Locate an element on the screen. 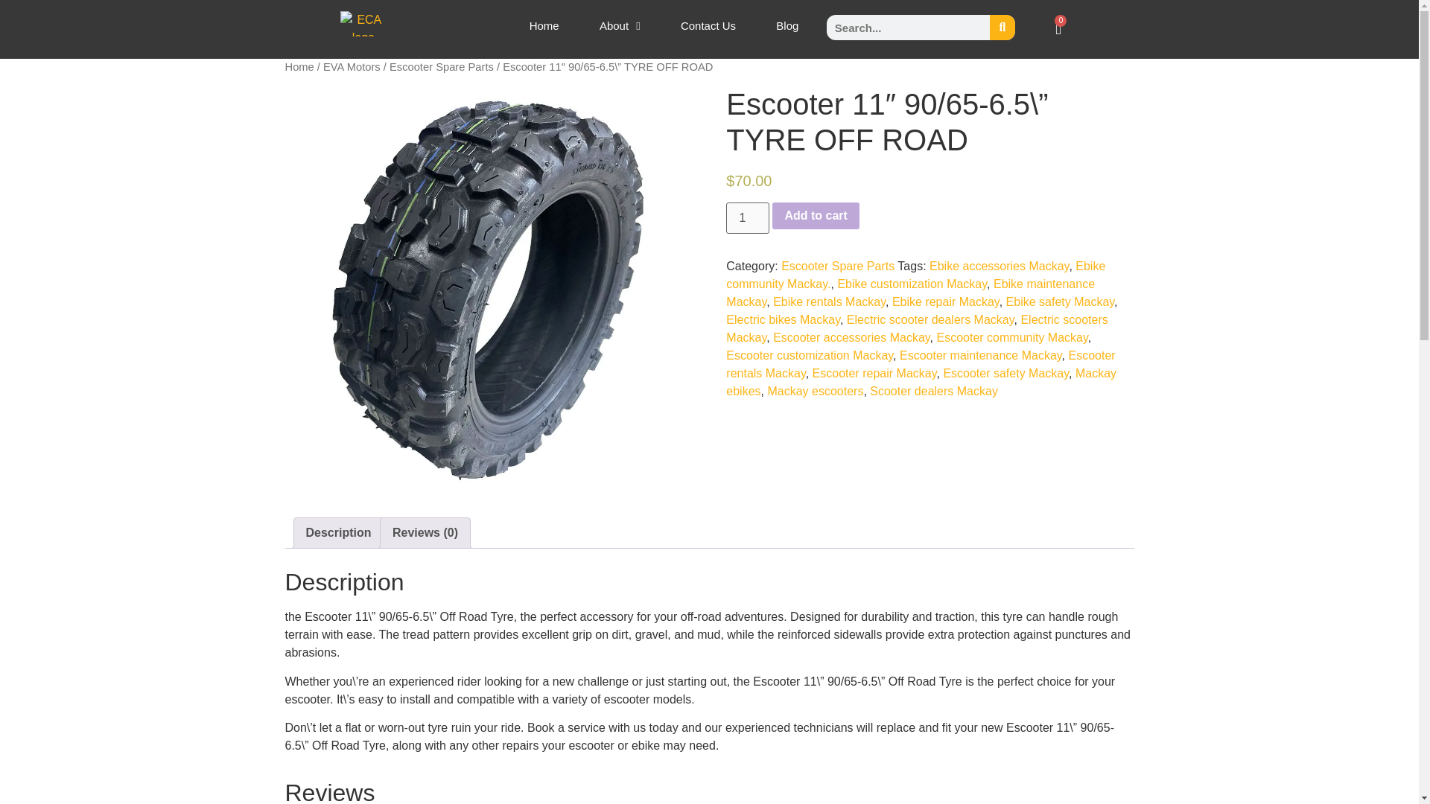  EVA Motors is located at coordinates (352, 67).